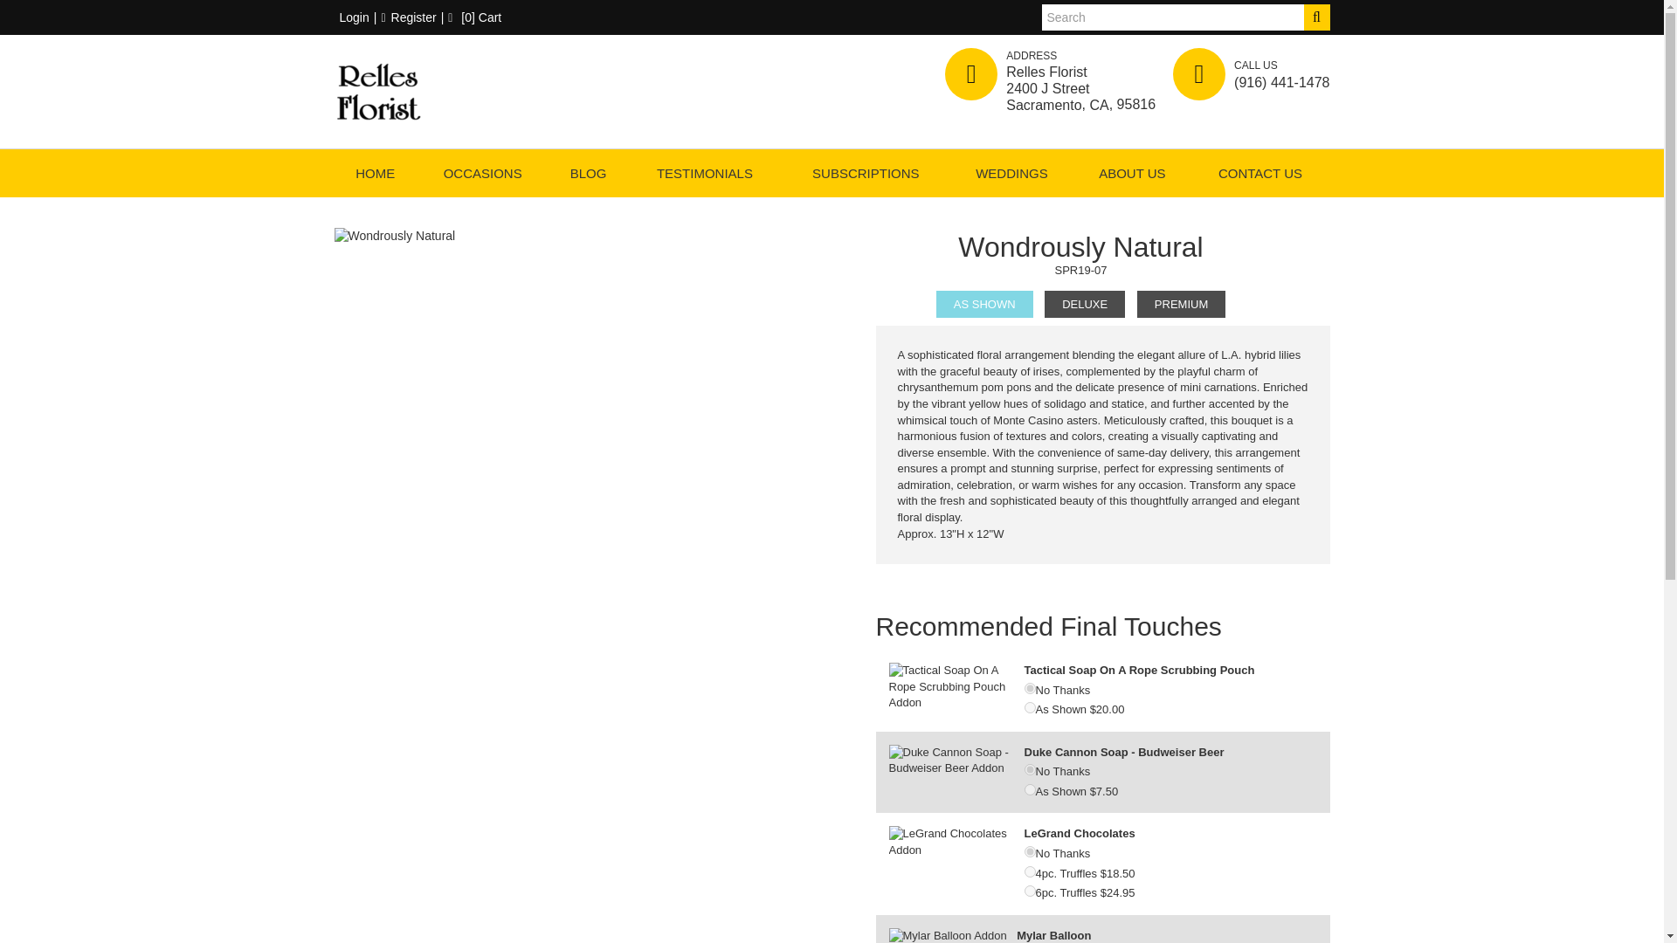 The width and height of the screenshot is (1677, 943). Describe the element at coordinates (1132, 173) in the screenshot. I see `ABOUT US` at that location.